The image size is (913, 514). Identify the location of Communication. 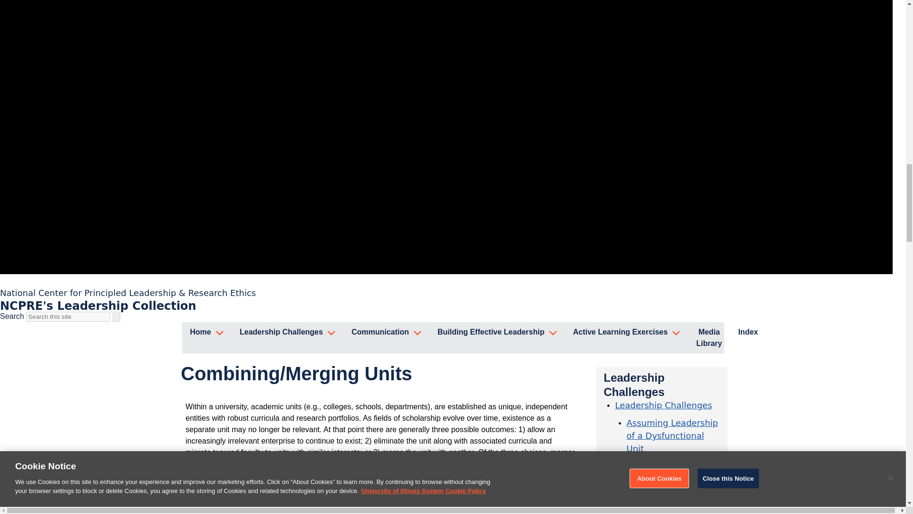
(386, 333).